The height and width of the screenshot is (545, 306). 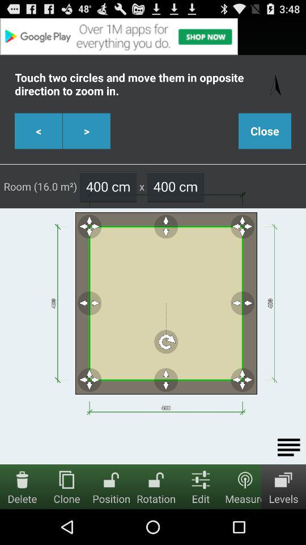 What do you see at coordinates (289, 447) in the screenshot?
I see `options` at bounding box center [289, 447].